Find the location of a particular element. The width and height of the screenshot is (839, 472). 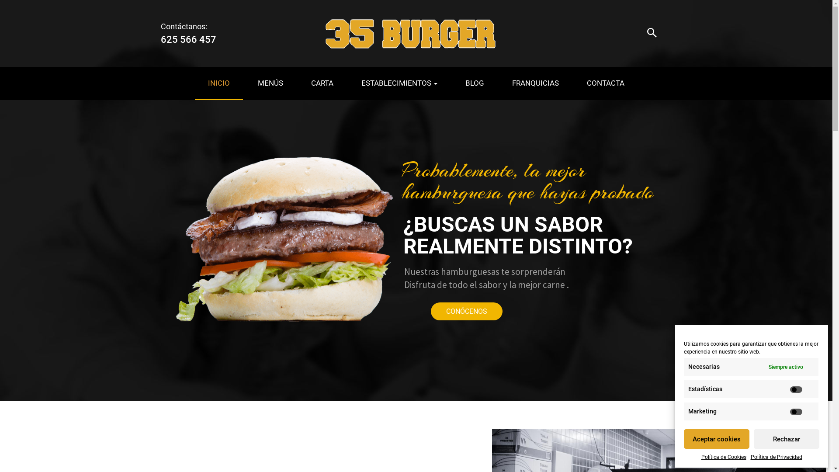

BLOG is located at coordinates (475, 83).